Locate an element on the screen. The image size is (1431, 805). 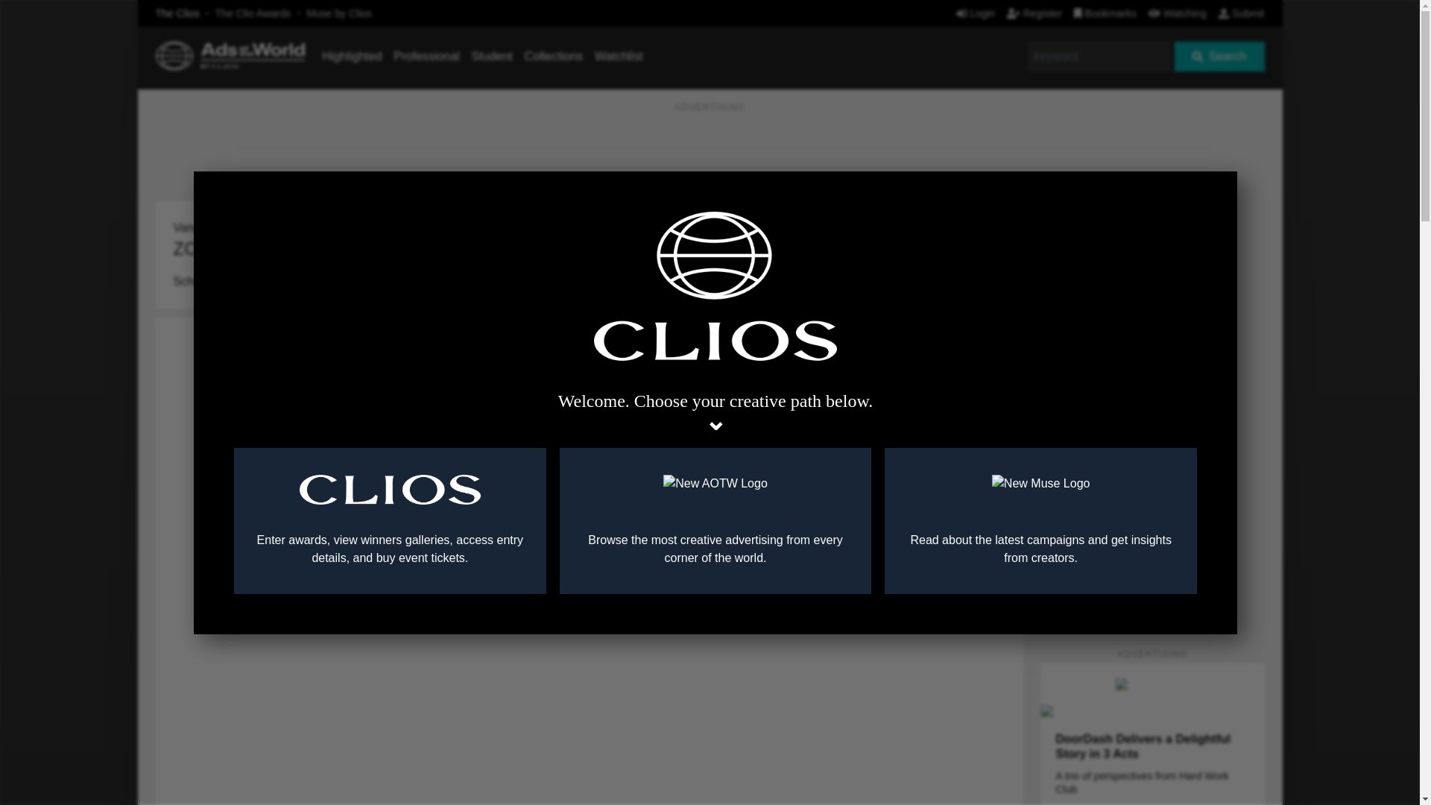
Search is located at coordinates (1219, 57).